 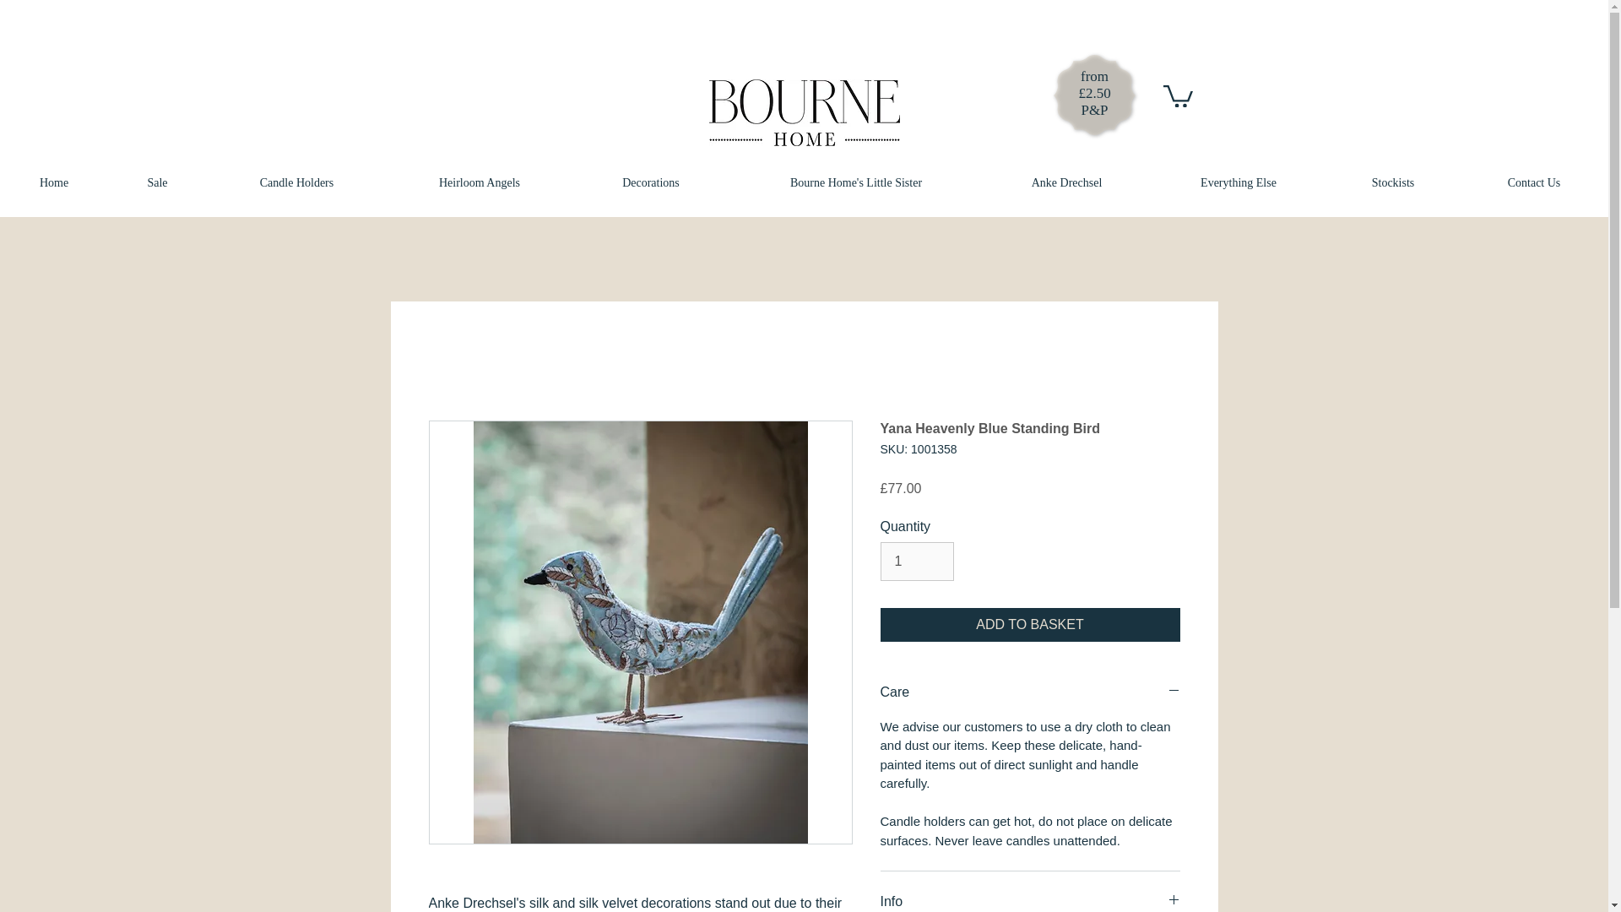 I want to click on Home, so click(x=54, y=182).